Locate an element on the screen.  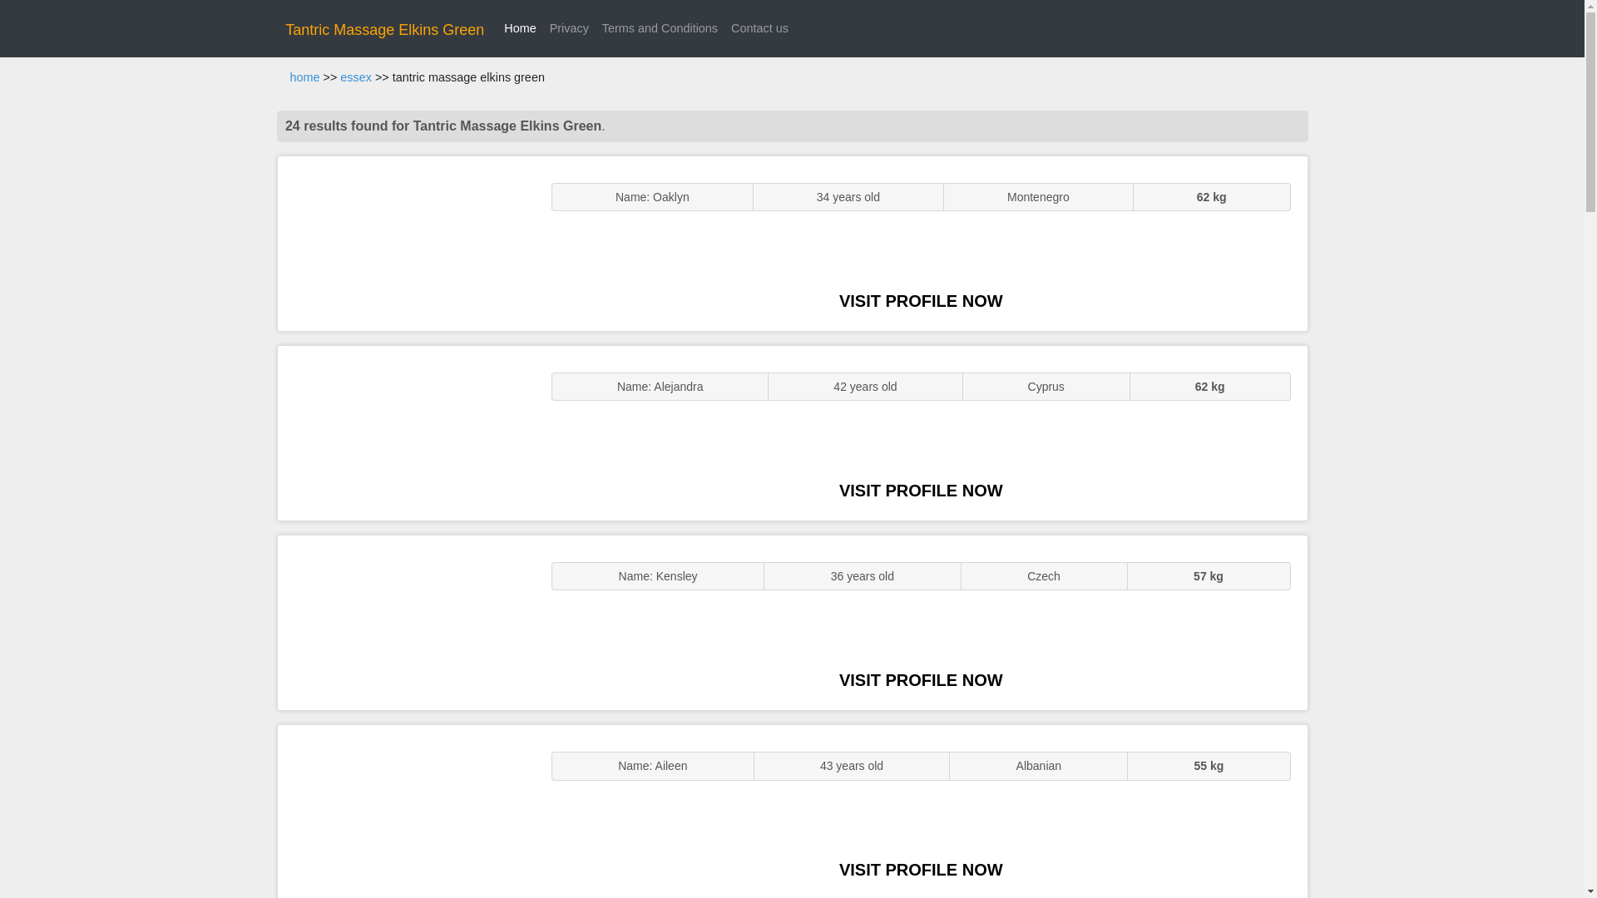
Privacy is located at coordinates (569, 28).